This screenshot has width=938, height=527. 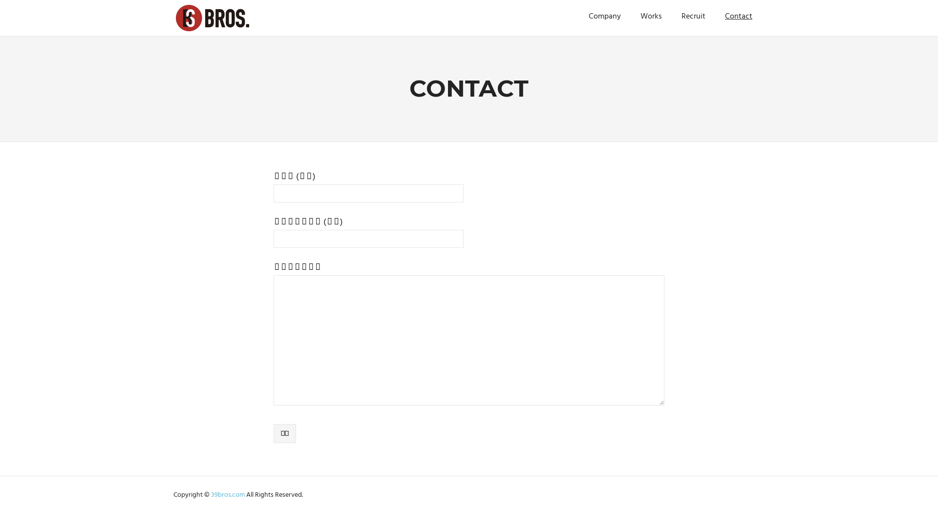 I want to click on Recruit, so click(x=694, y=17).